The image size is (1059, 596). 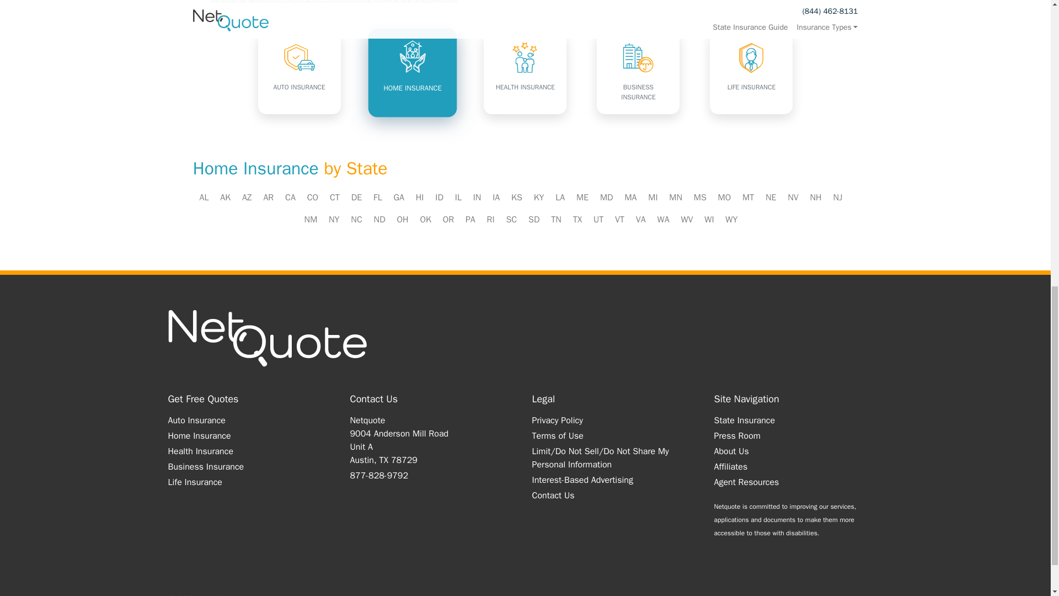 What do you see at coordinates (409, 69) in the screenshot?
I see `HOME INSURANCE` at bounding box center [409, 69].